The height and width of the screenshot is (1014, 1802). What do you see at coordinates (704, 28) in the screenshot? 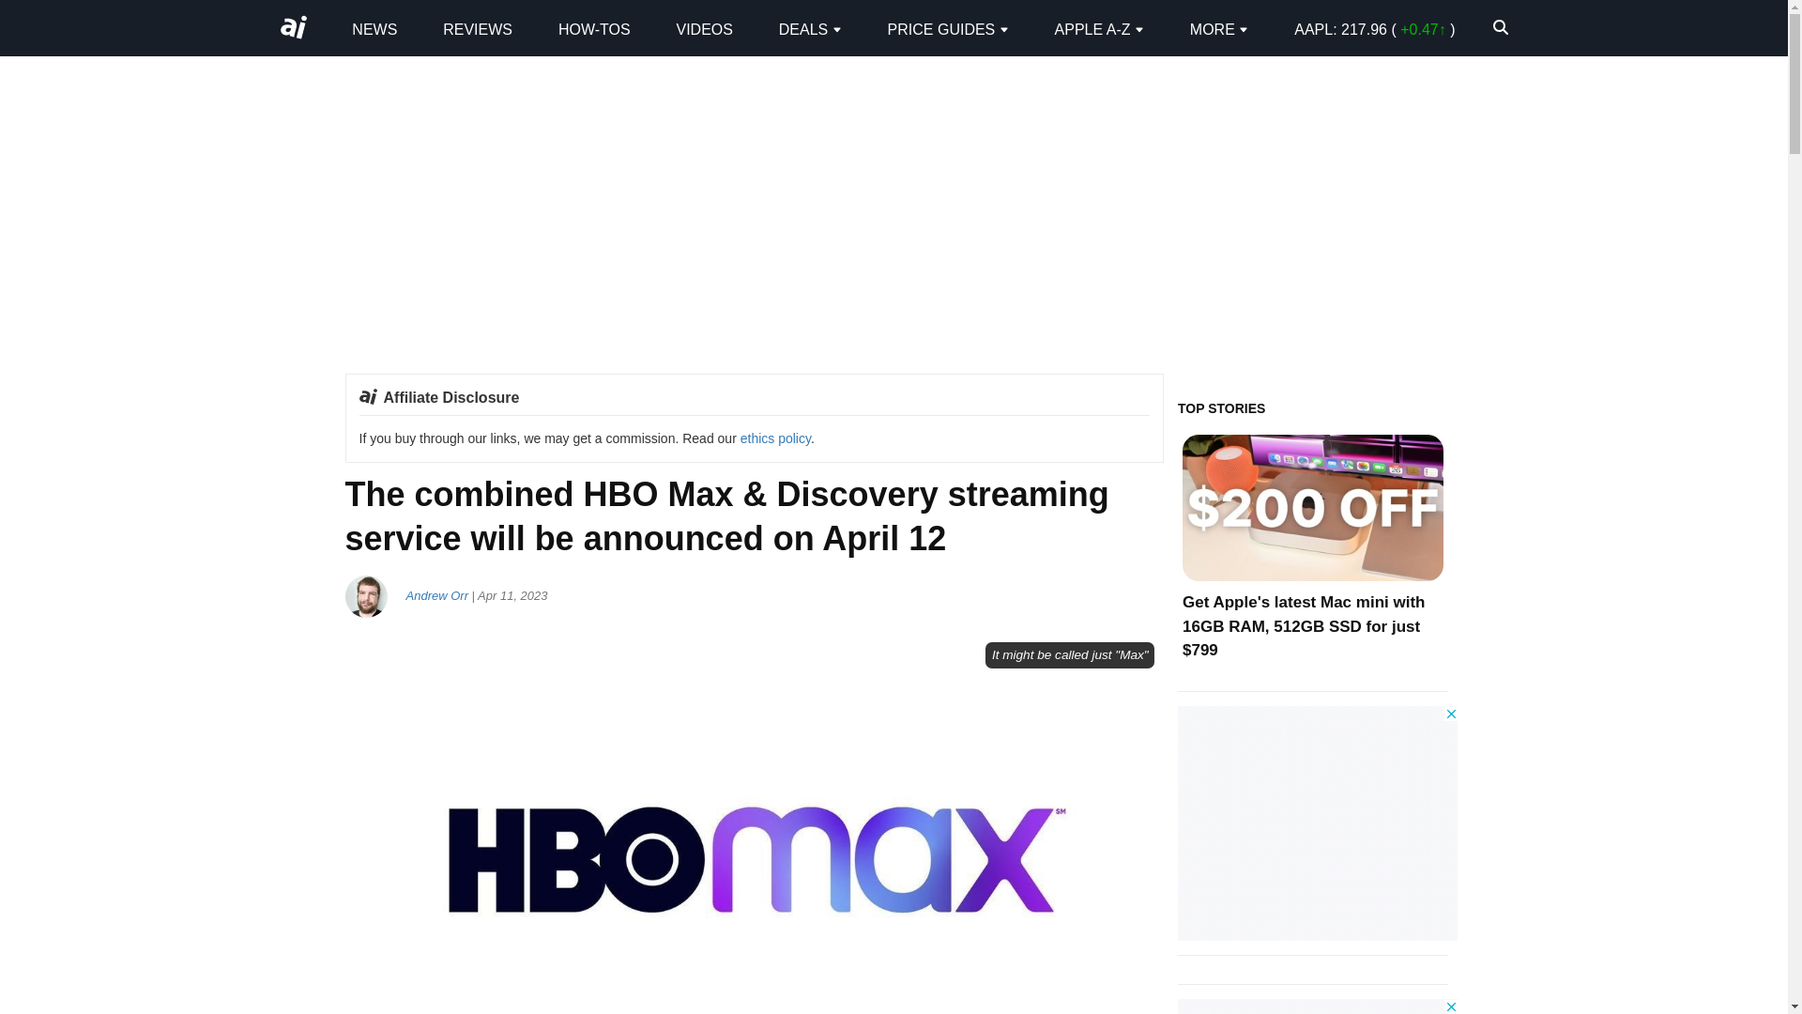
I see `VIDEOS` at bounding box center [704, 28].